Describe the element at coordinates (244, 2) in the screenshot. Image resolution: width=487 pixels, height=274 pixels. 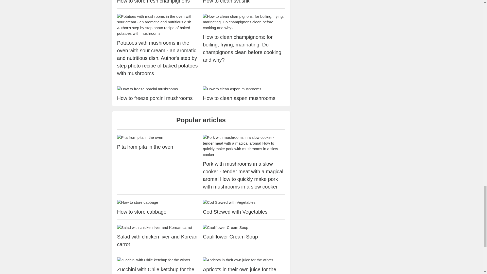
I see `How to clean svushki` at that location.